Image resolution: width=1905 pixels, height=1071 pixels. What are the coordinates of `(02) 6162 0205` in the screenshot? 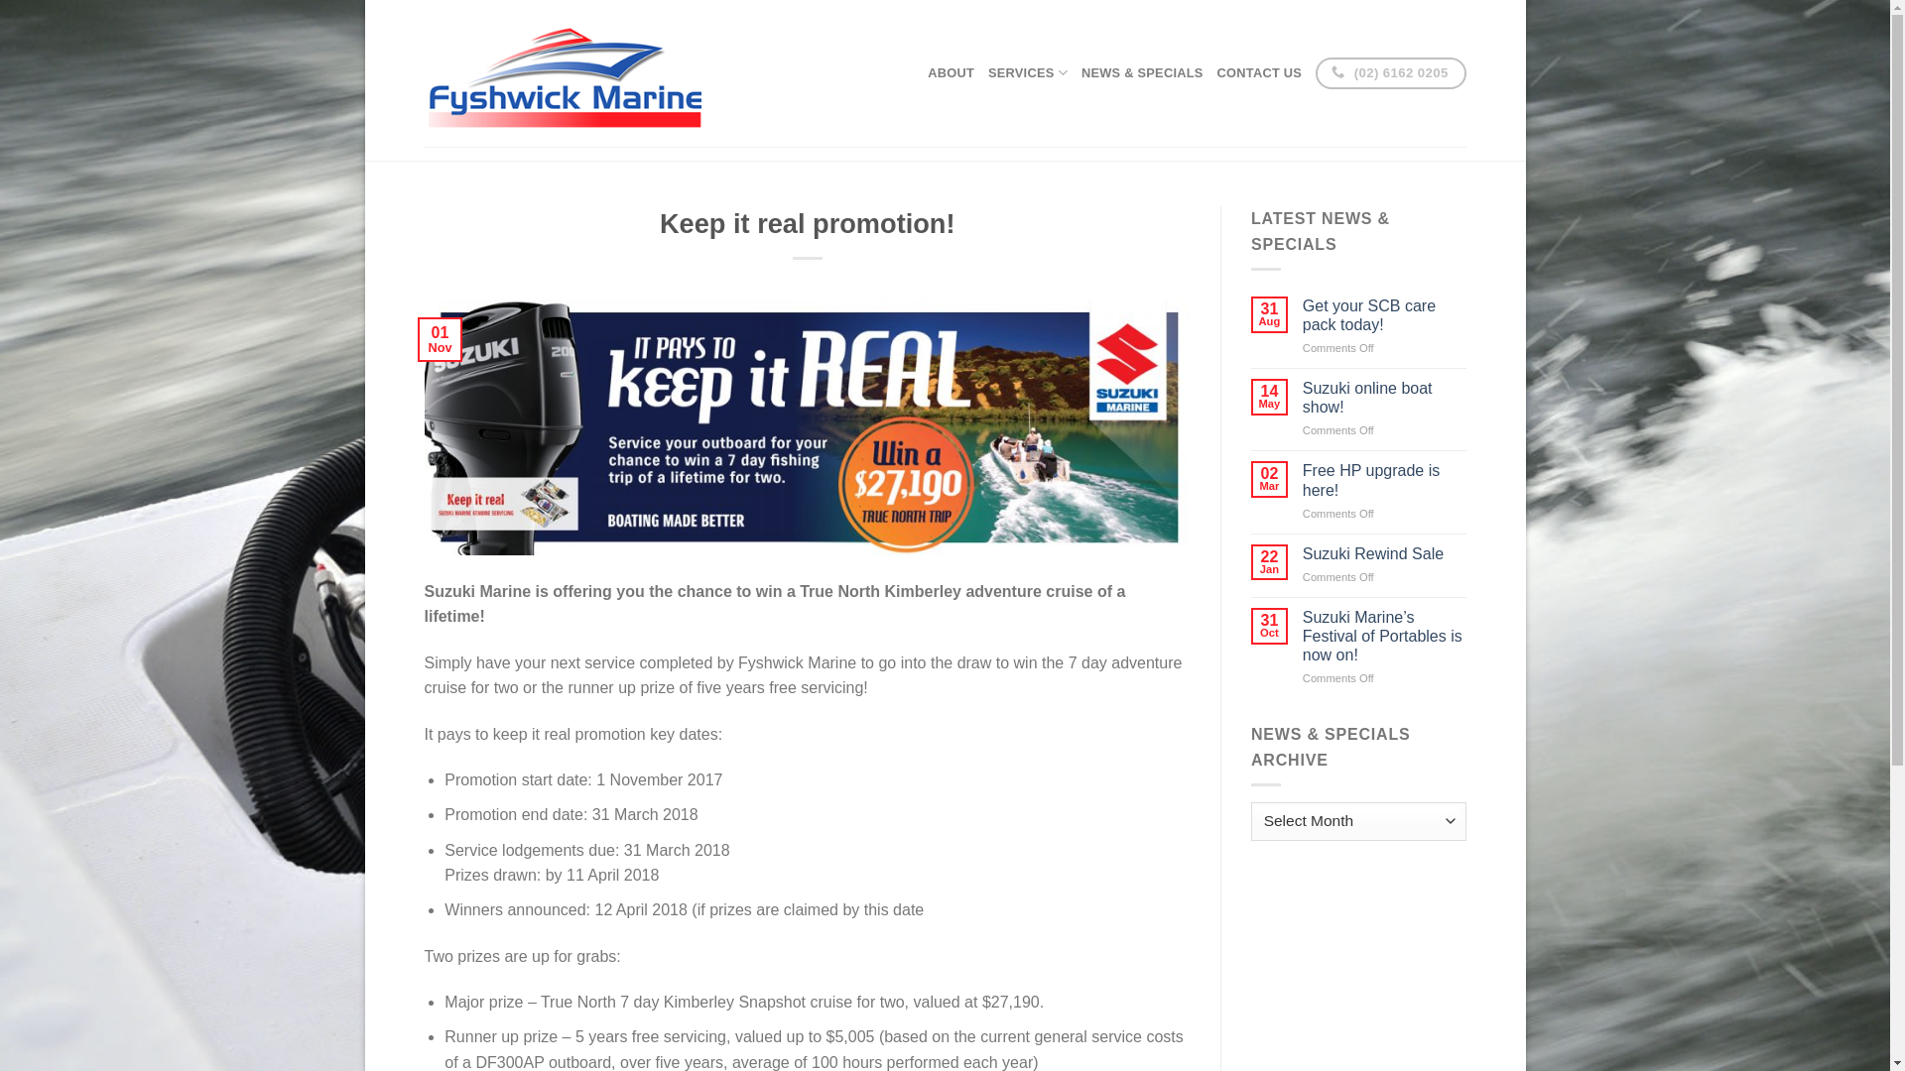 It's located at (1391, 73).